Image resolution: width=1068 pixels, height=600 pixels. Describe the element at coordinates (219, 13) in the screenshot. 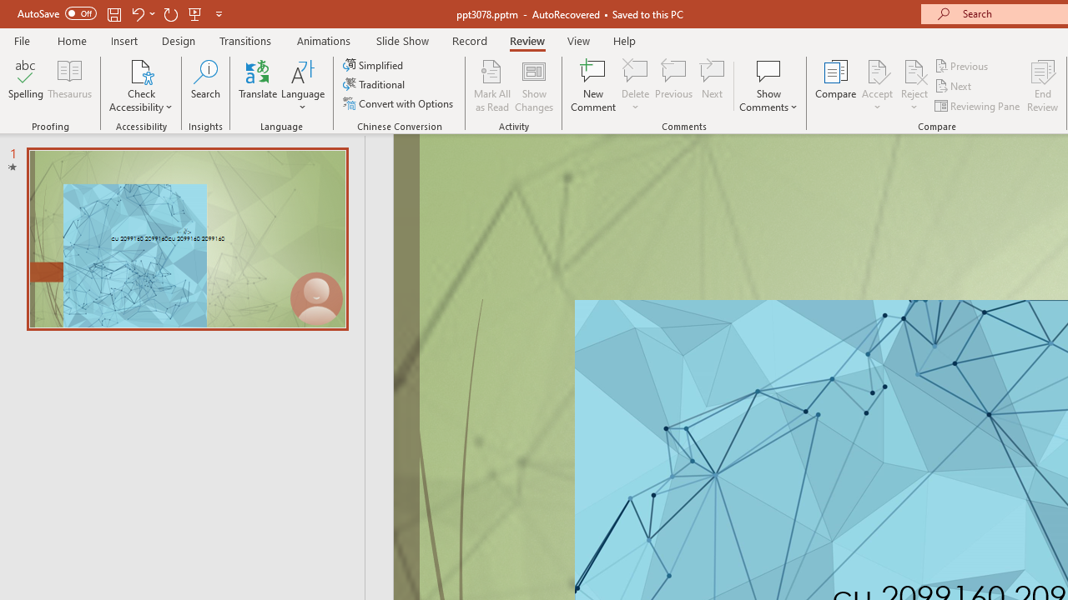

I see `Customize Quick Access Toolbar` at that location.